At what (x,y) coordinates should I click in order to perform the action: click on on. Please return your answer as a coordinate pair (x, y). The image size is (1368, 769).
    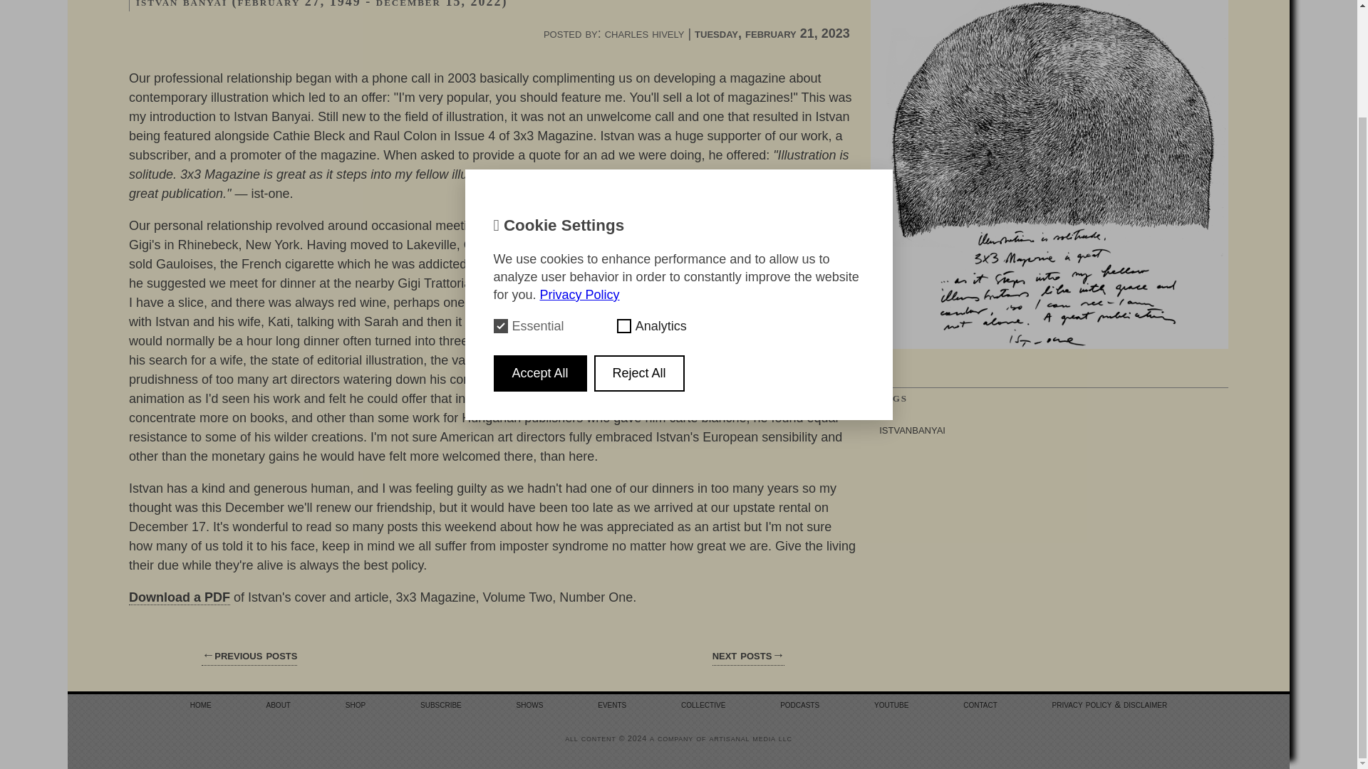
    Looking at the image, I should click on (500, 198).